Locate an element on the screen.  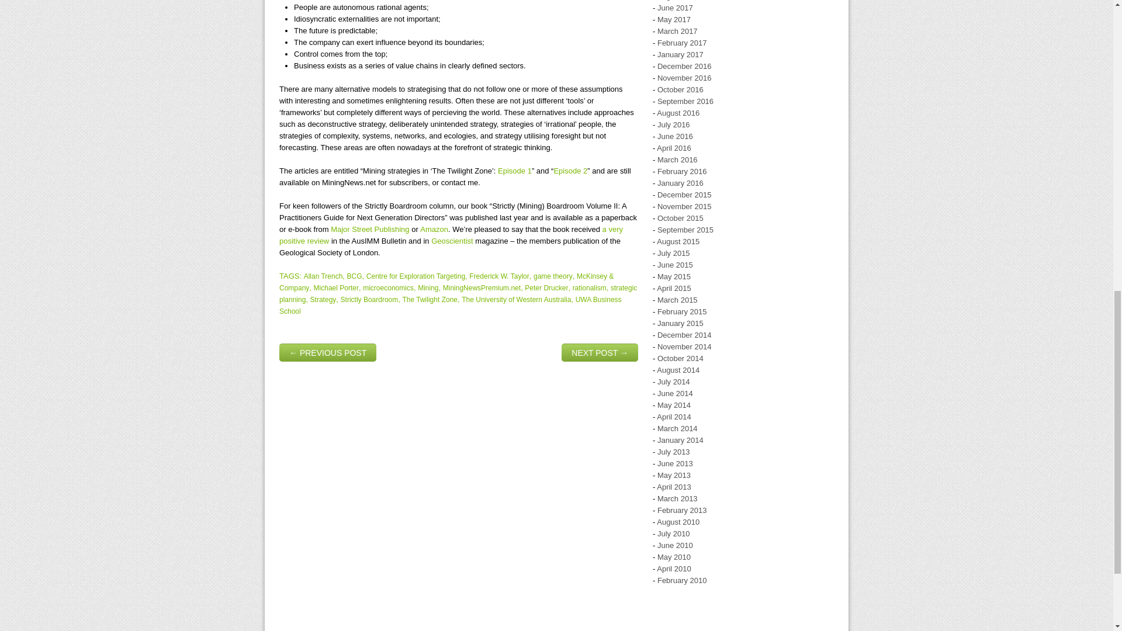
UWA Business School is located at coordinates (450, 306).